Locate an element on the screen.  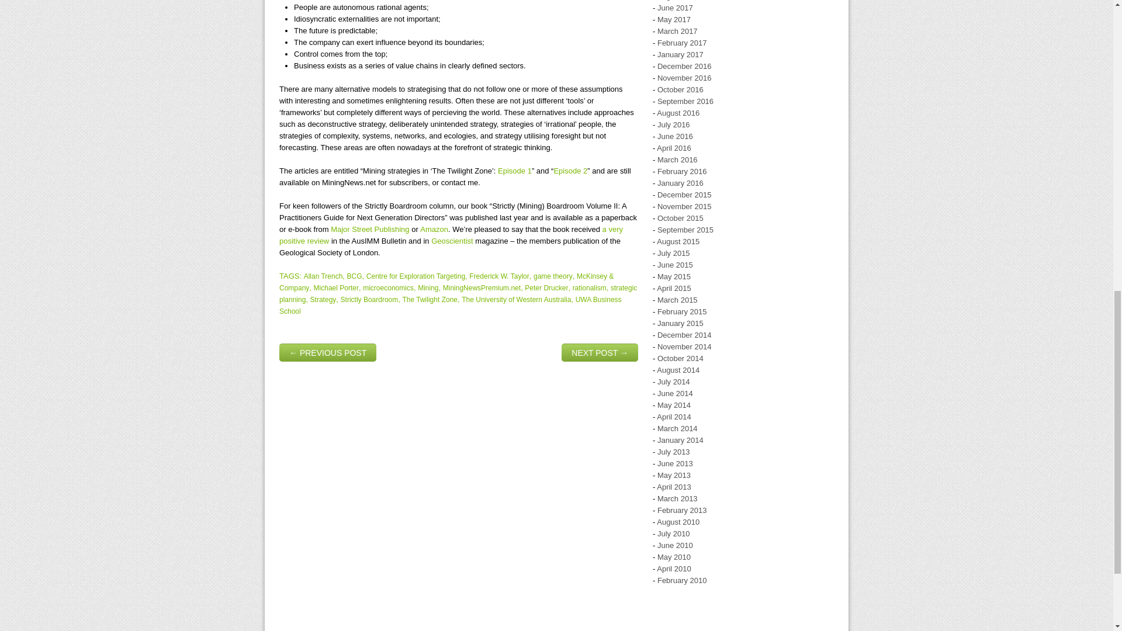
UWA Business School is located at coordinates (450, 306).